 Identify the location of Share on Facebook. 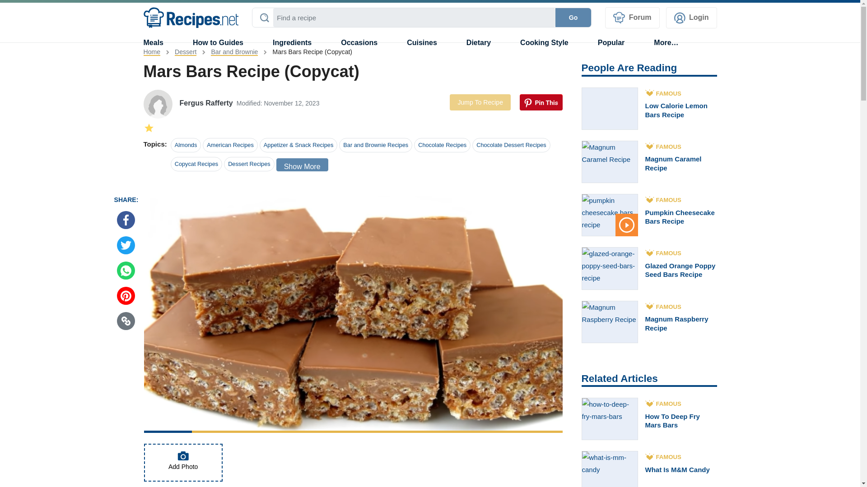
(126, 220).